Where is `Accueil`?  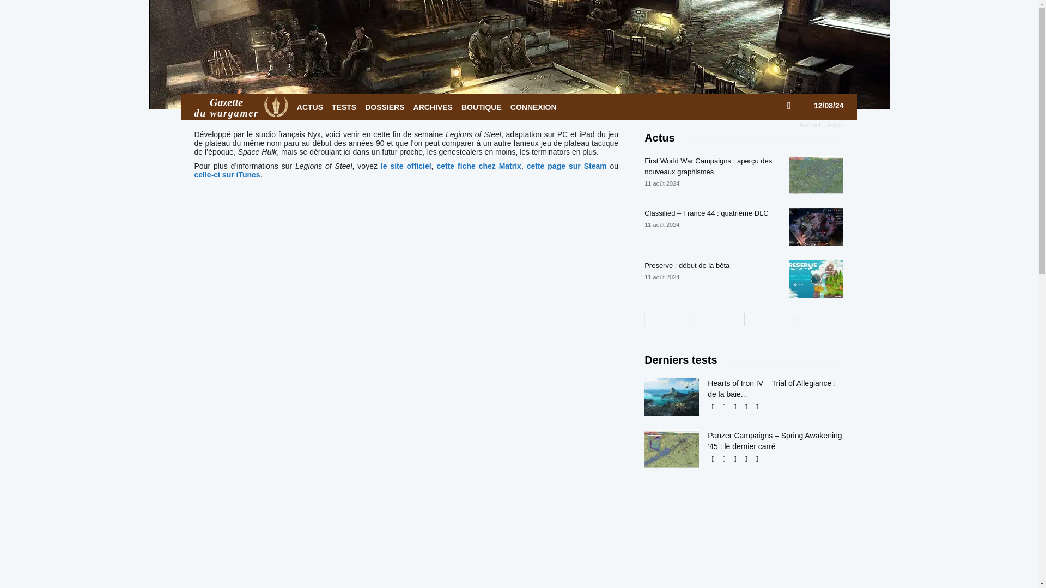 Accueil is located at coordinates (810, 125).